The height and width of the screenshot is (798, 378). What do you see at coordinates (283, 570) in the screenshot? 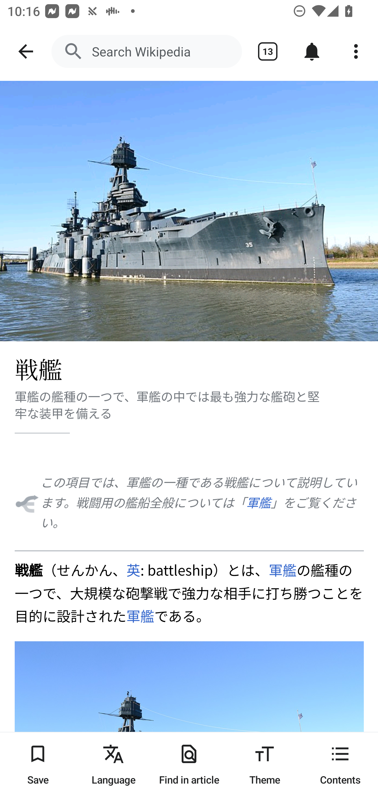
I see `軍艦` at bounding box center [283, 570].